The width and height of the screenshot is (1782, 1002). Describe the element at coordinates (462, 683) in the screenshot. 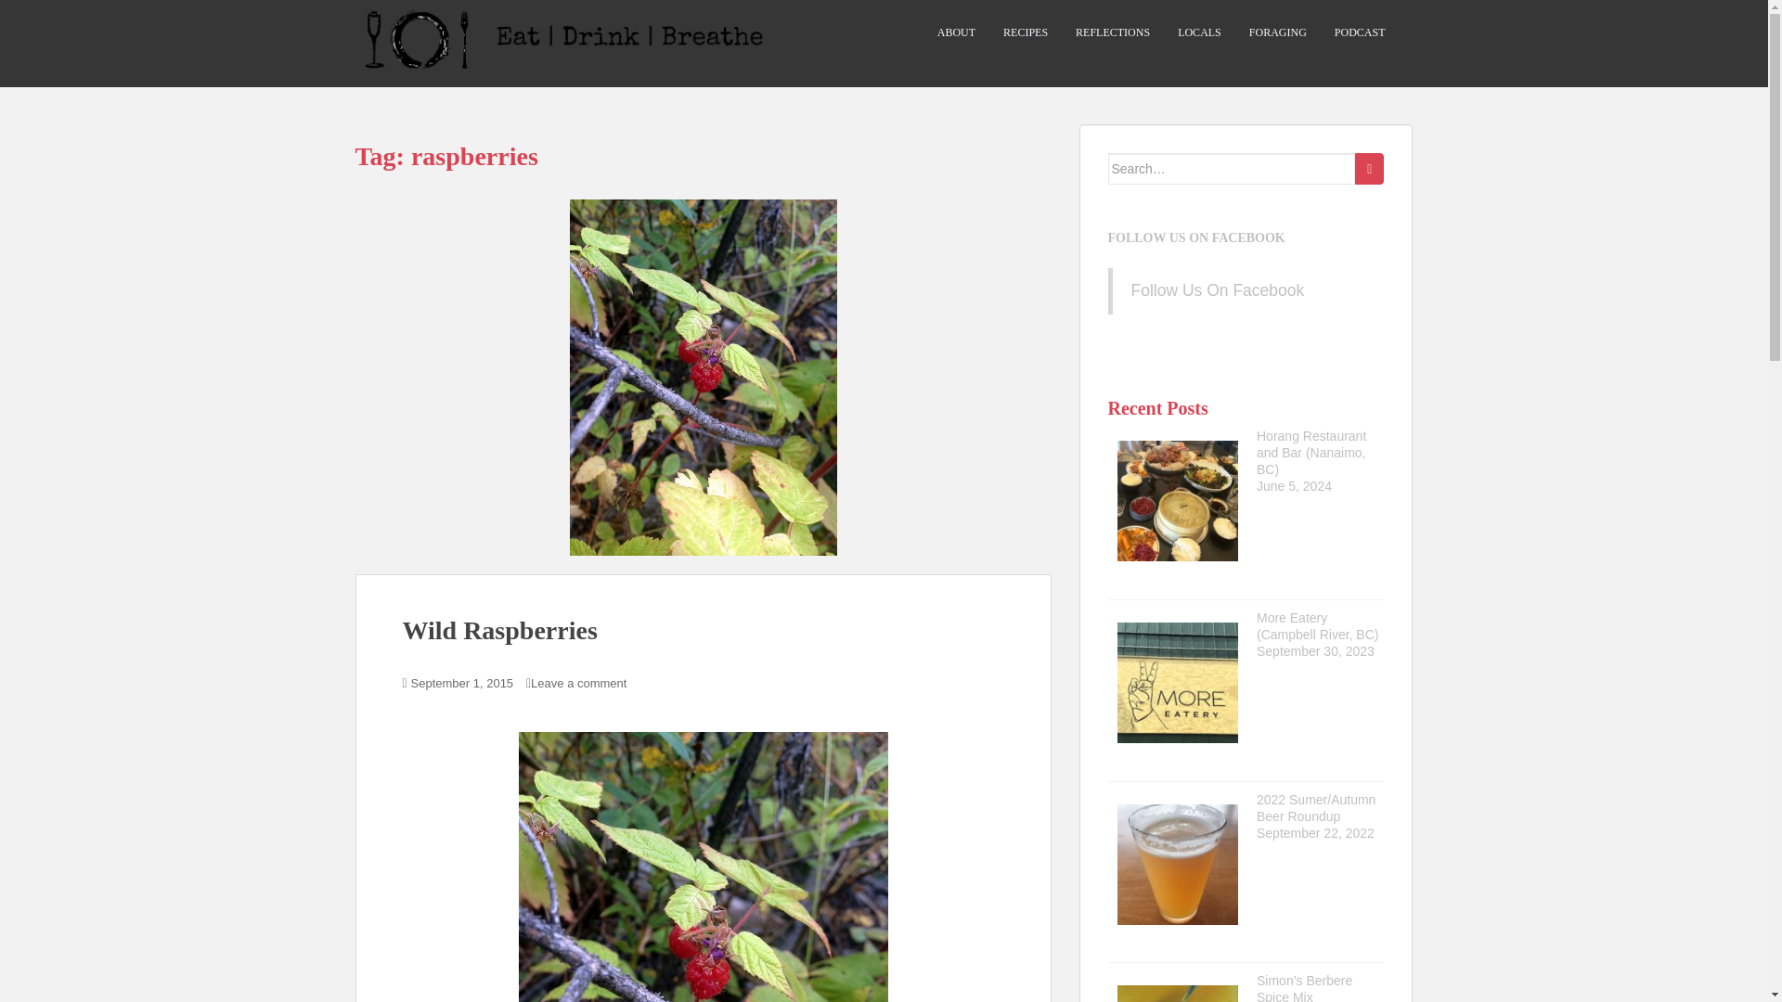

I see `September 1, 2015` at that location.